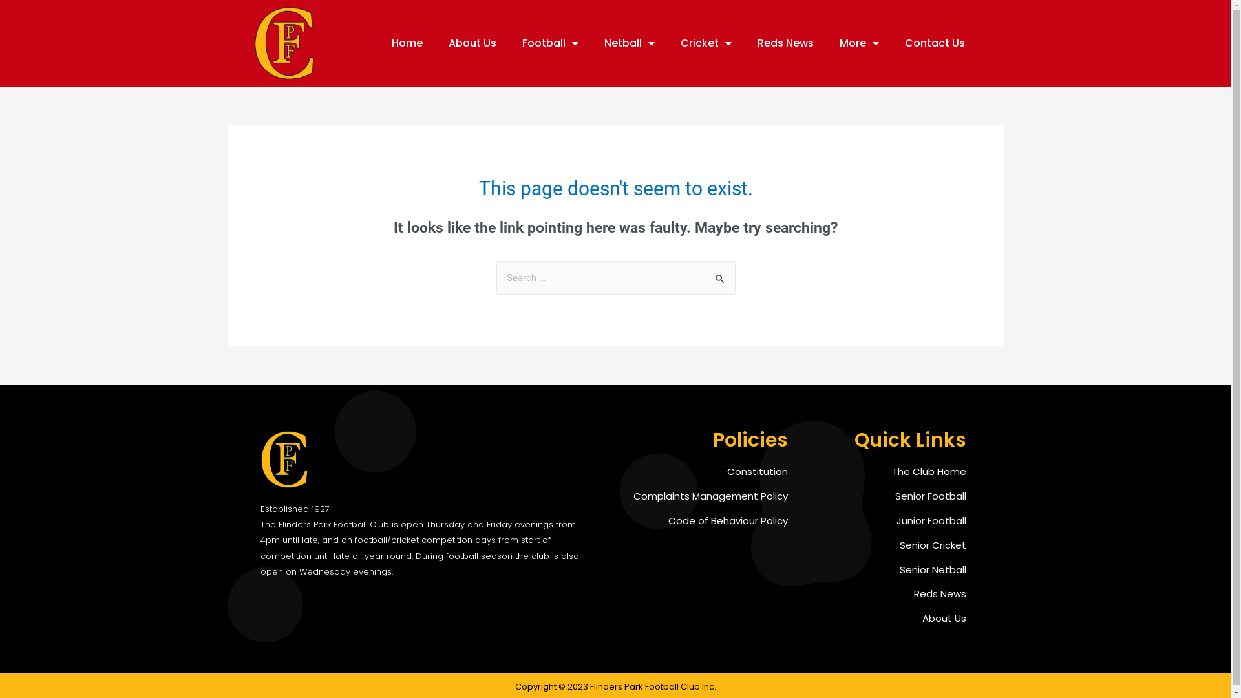  I want to click on Senior Football, so click(883, 496).